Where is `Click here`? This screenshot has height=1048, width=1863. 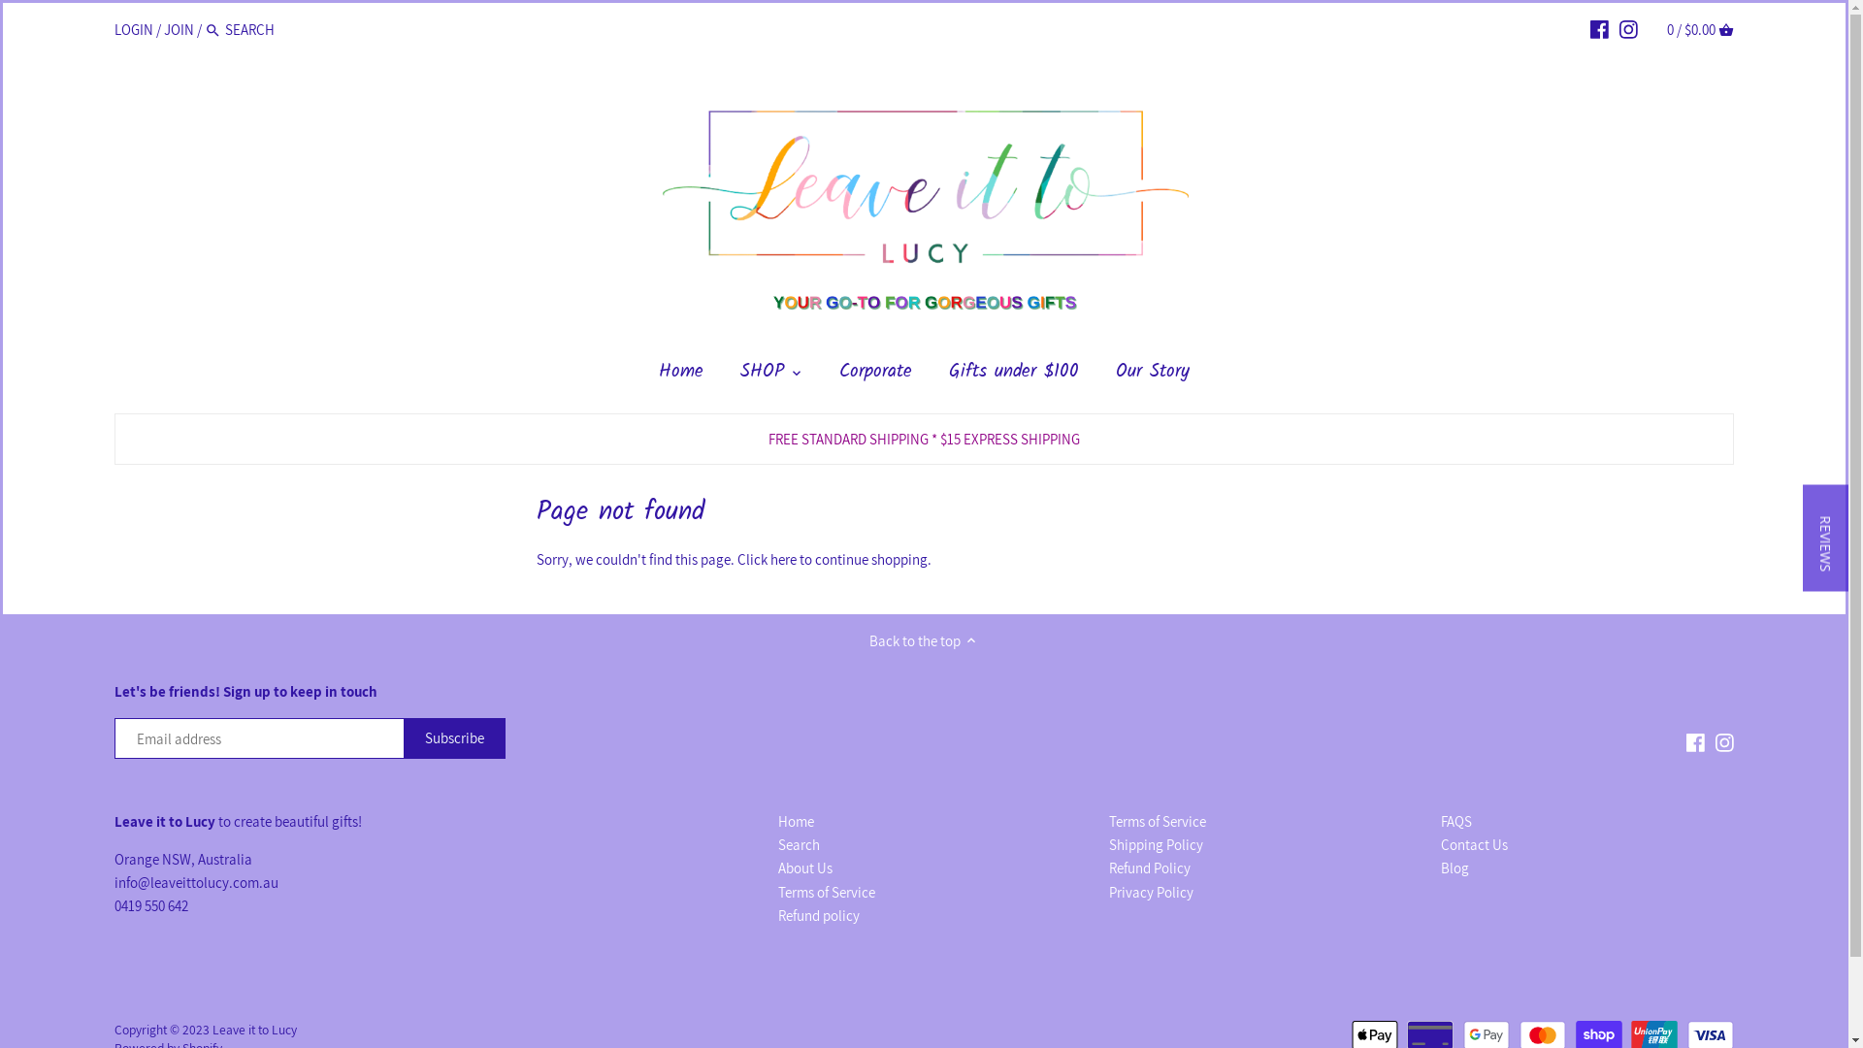 Click here is located at coordinates (767, 559).